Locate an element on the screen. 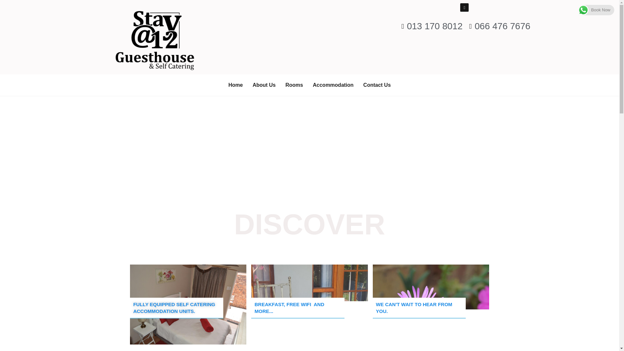 This screenshot has width=624, height=351. Contact Us is located at coordinates (377, 85).